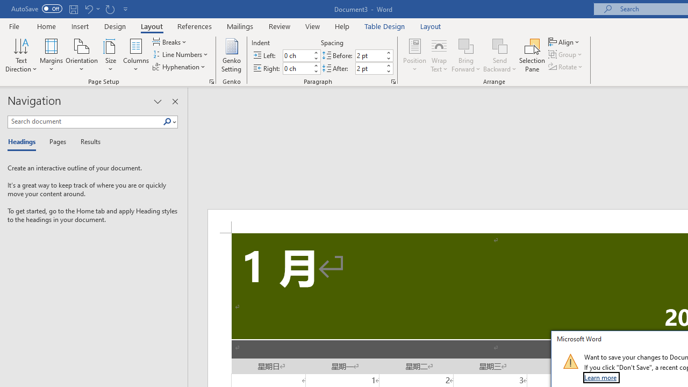 This screenshot has width=688, height=387. I want to click on Spacing After, so click(370, 68).